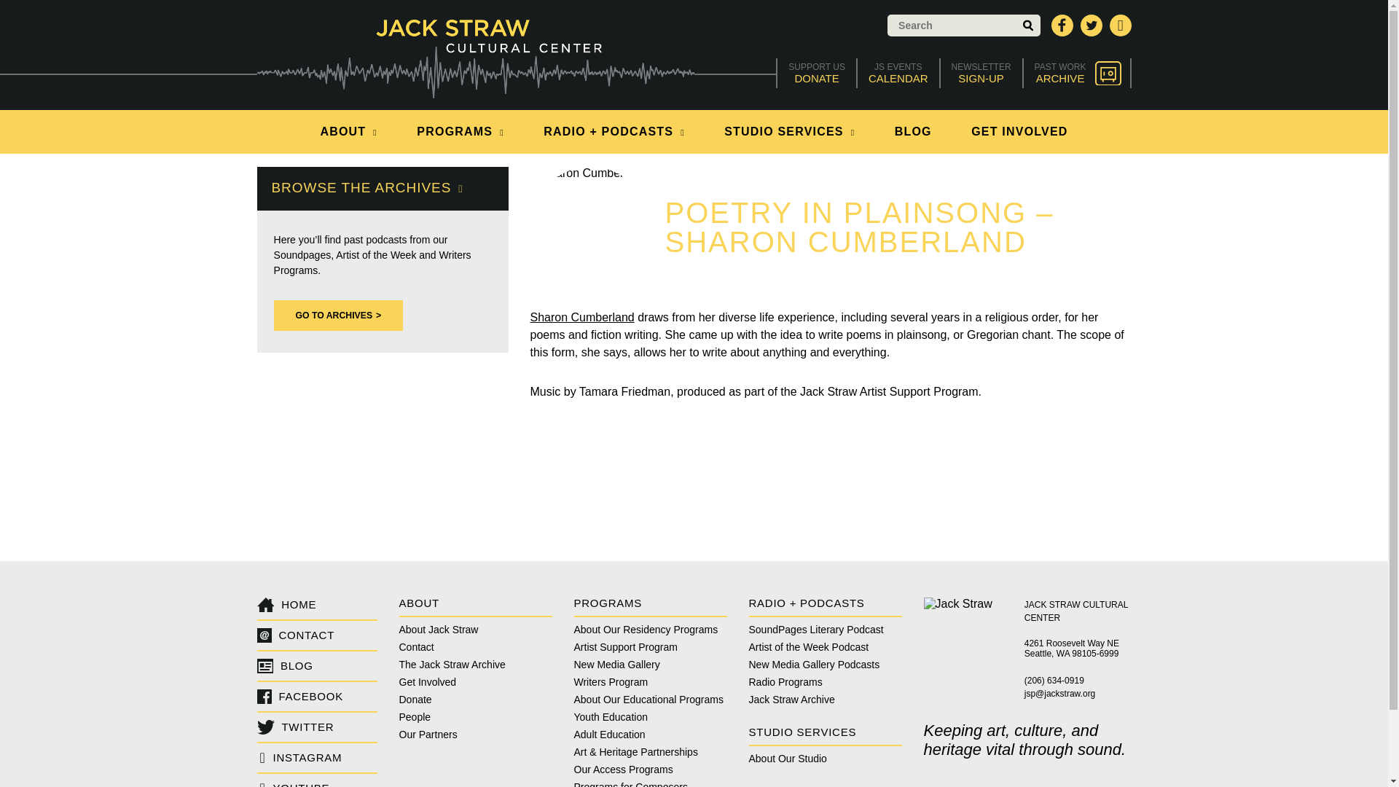 The height and width of the screenshot is (787, 1399). Describe the element at coordinates (898, 73) in the screenshot. I see `ABOUT` at that location.